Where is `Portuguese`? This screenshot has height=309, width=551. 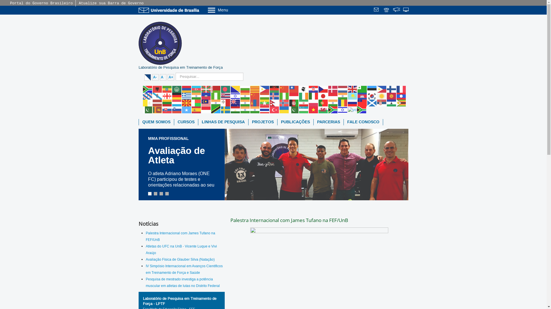 Portuguese is located at coordinates (323, 103).